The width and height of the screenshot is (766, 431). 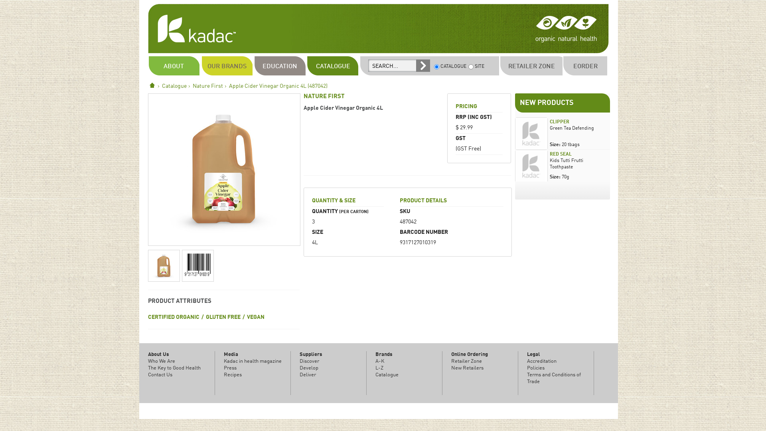 What do you see at coordinates (387, 375) in the screenshot?
I see `Catalogue` at bounding box center [387, 375].